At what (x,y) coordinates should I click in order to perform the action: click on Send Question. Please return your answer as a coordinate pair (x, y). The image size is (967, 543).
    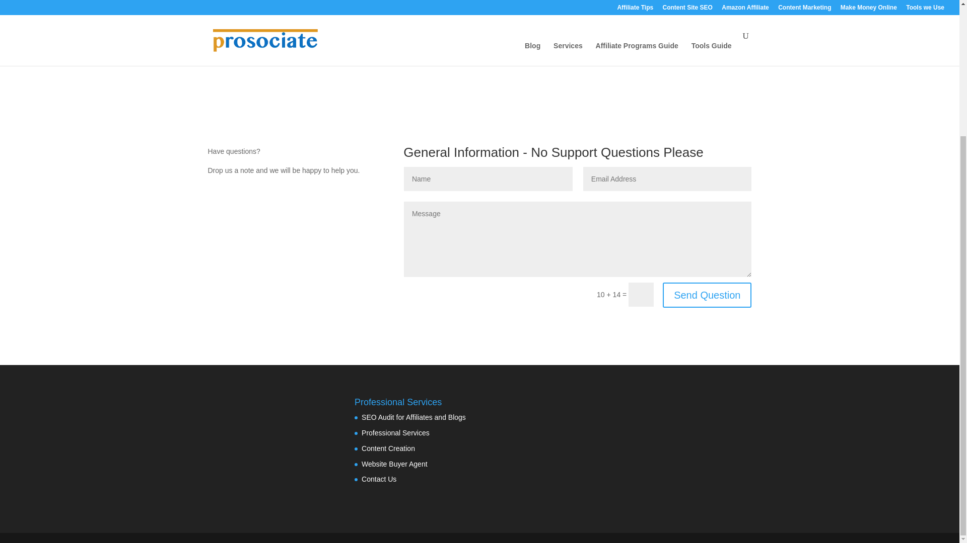
    Looking at the image, I should click on (707, 295).